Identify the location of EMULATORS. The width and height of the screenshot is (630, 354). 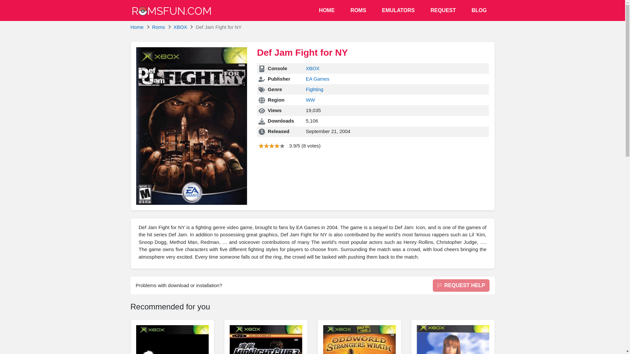
(398, 10).